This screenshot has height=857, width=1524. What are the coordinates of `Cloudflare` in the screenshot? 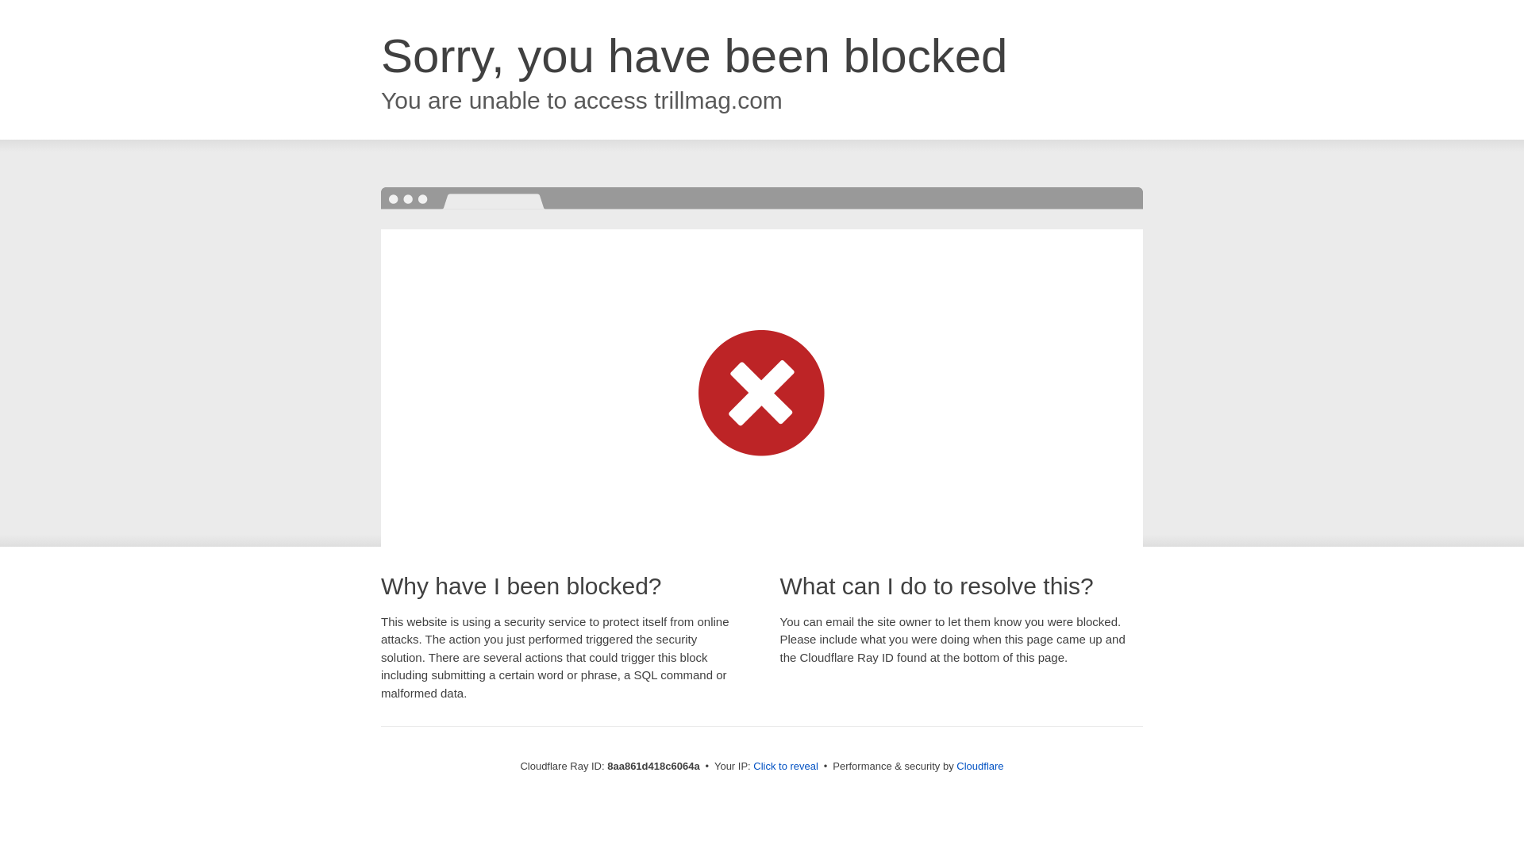 It's located at (979, 766).